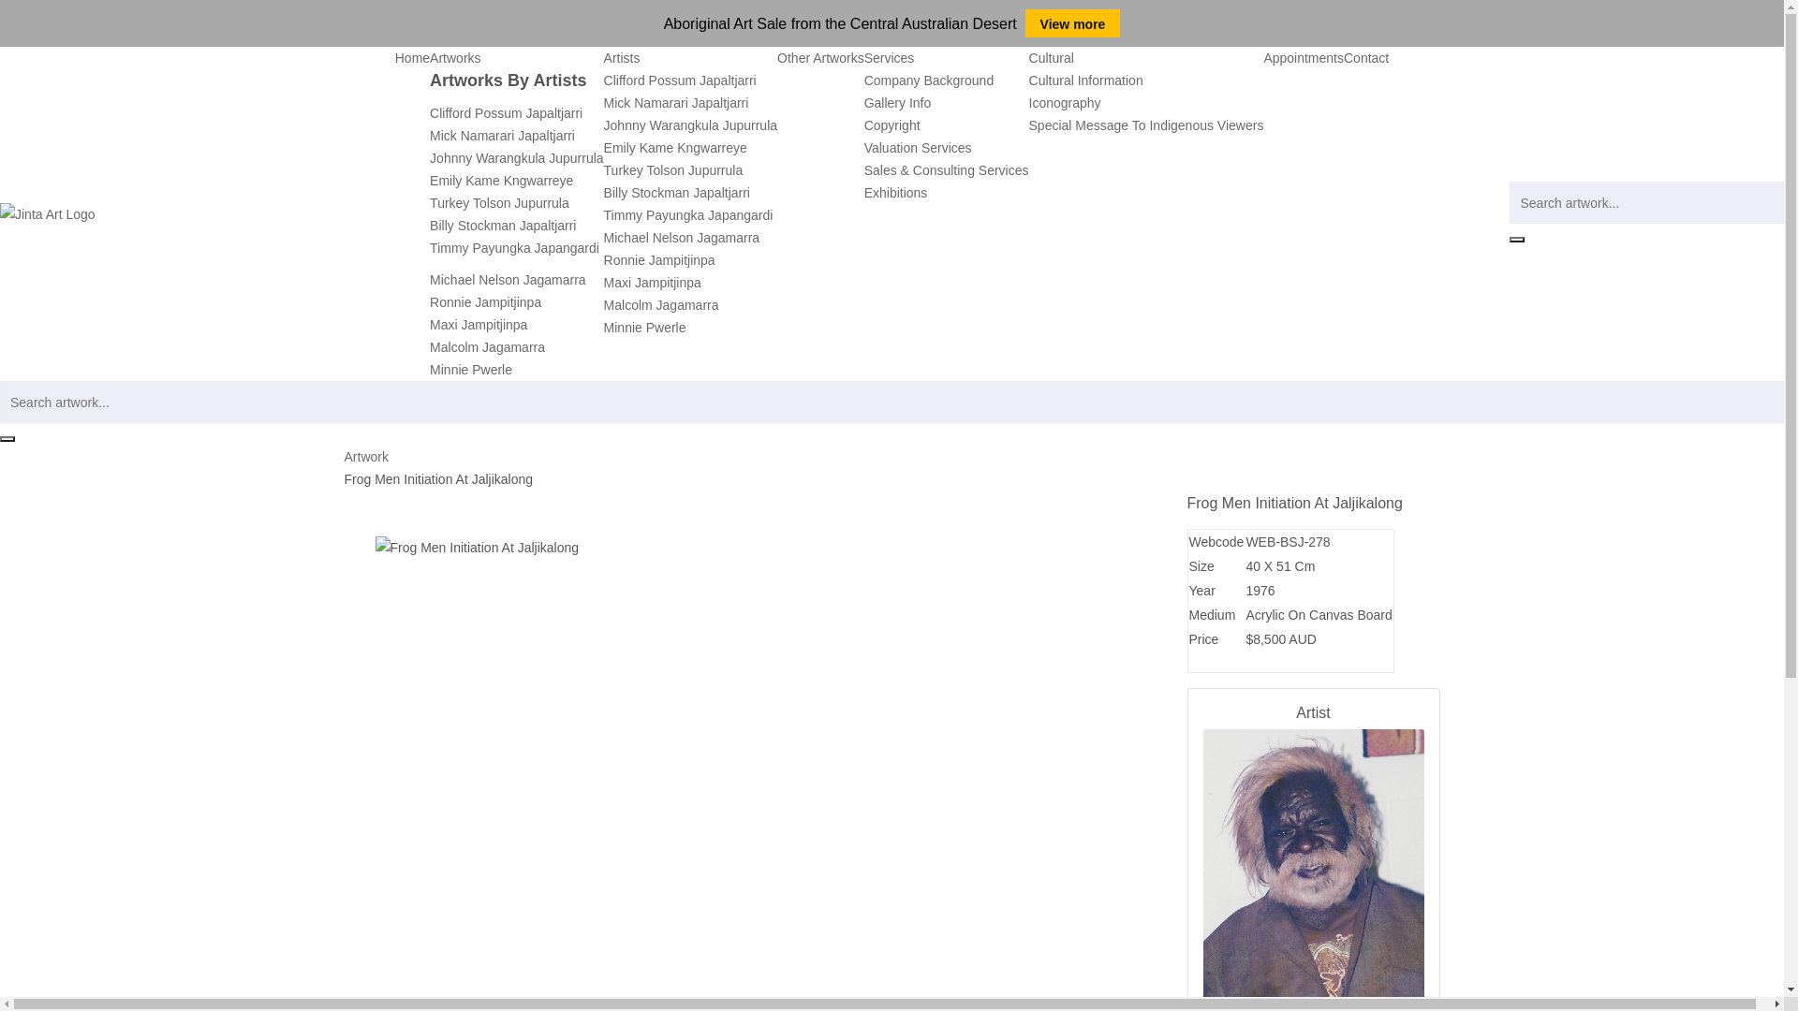  Describe the element at coordinates (502, 181) in the screenshot. I see `Emily Kame Kngwarreye` at that location.